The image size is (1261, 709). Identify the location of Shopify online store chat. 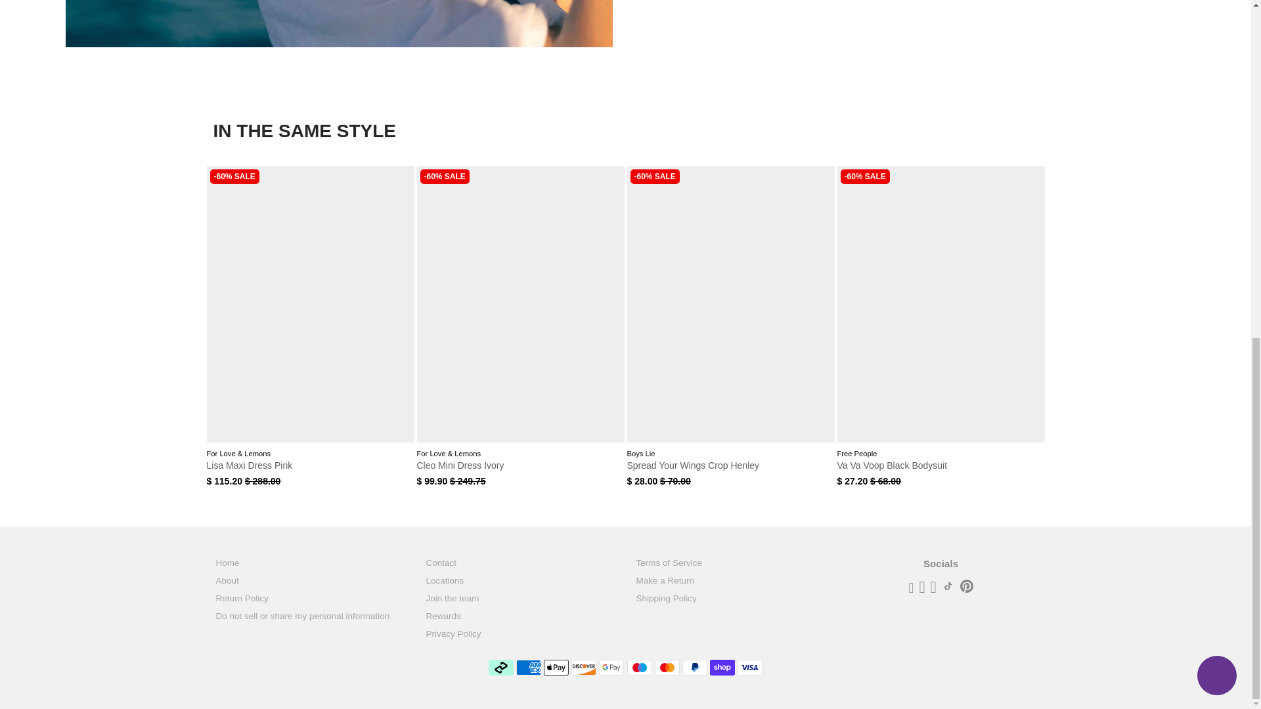
(1216, 33).